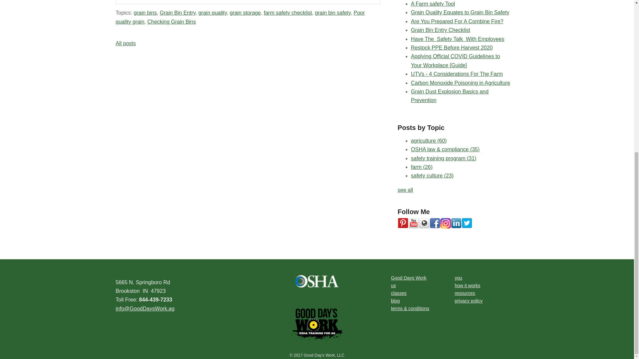  I want to click on Follow us on Twitter, so click(467, 223).